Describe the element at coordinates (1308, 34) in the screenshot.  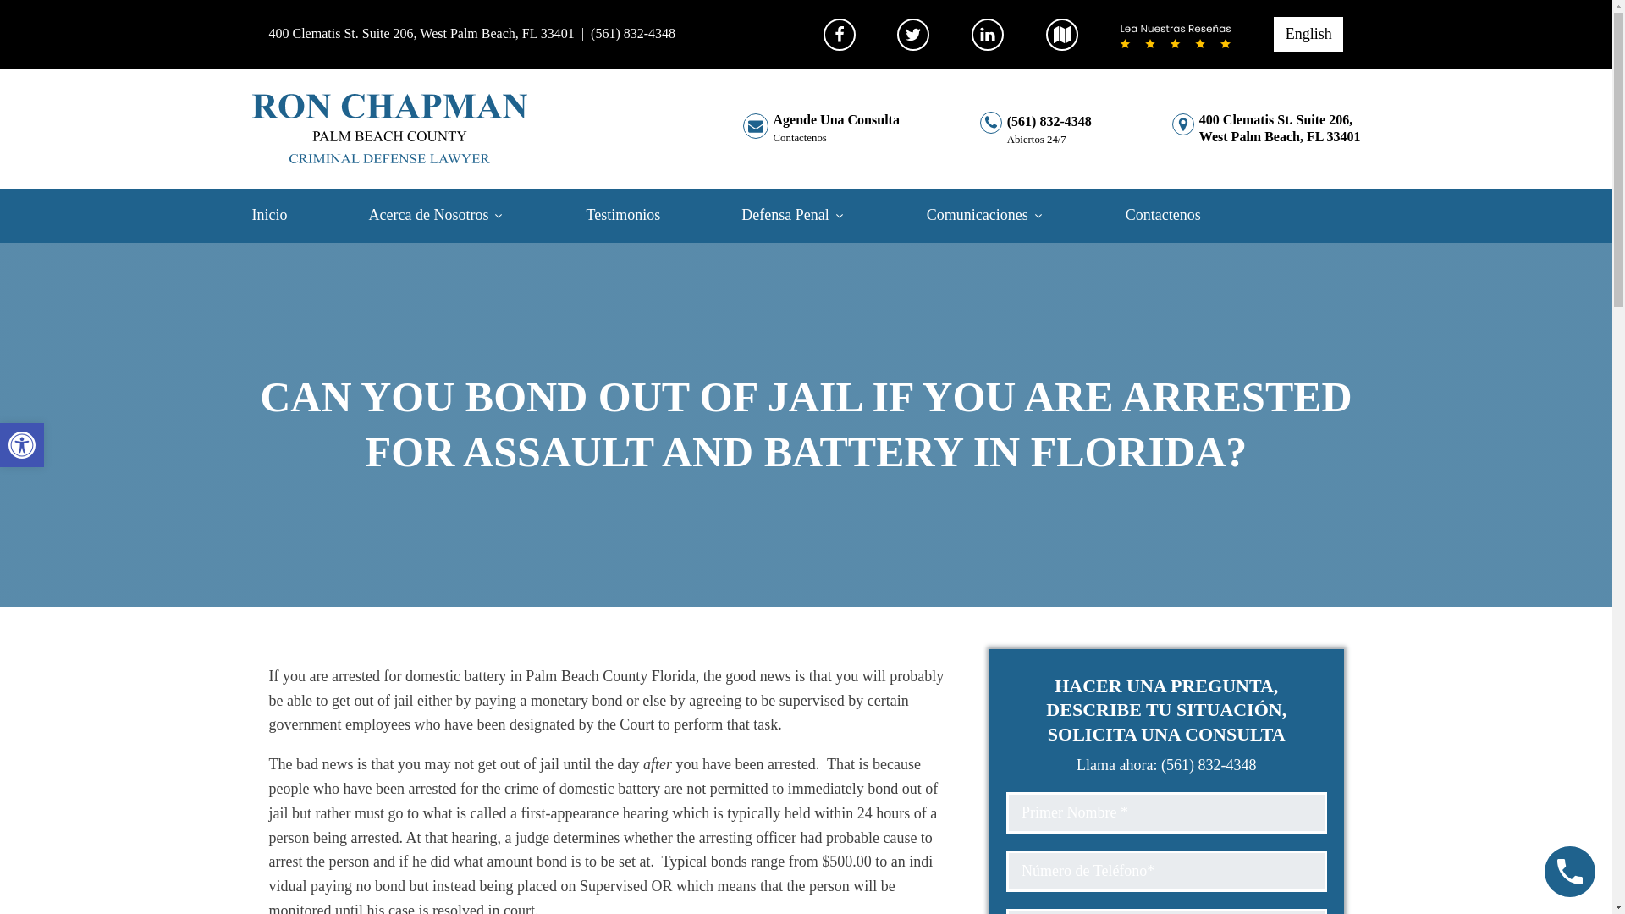
I see `English` at that location.